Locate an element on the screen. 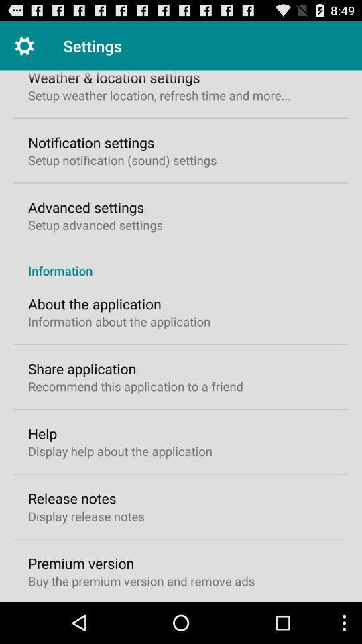 The height and width of the screenshot is (644, 362). flip to the share application is located at coordinates (82, 368).